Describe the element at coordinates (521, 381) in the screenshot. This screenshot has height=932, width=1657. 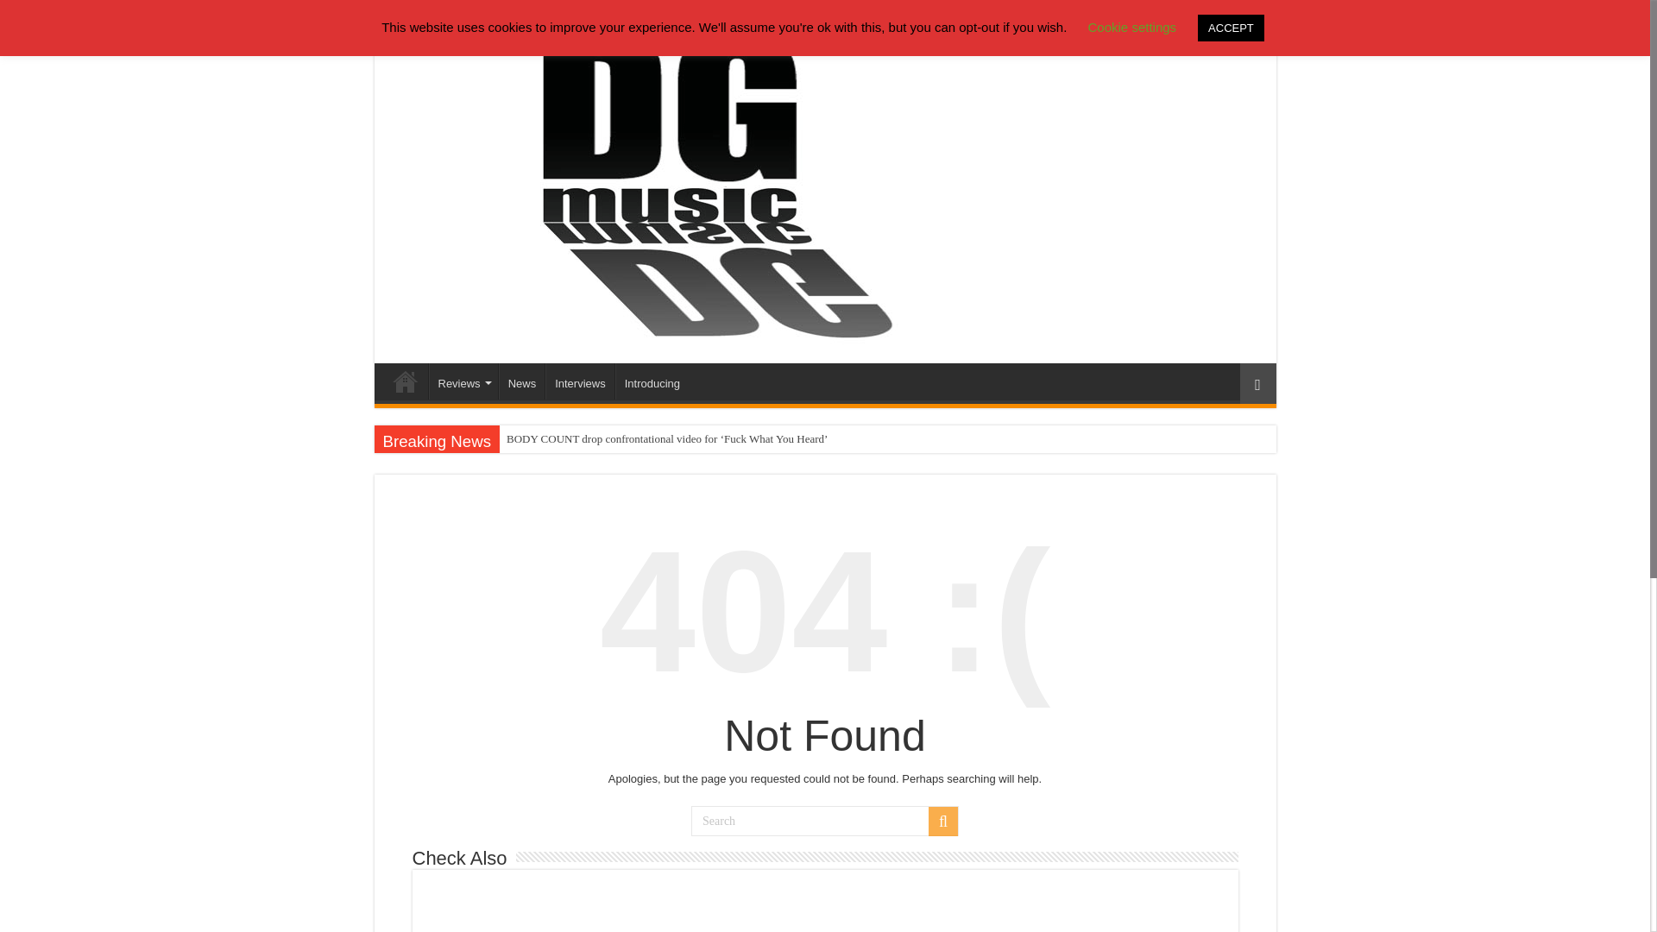
I see `News` at that location.